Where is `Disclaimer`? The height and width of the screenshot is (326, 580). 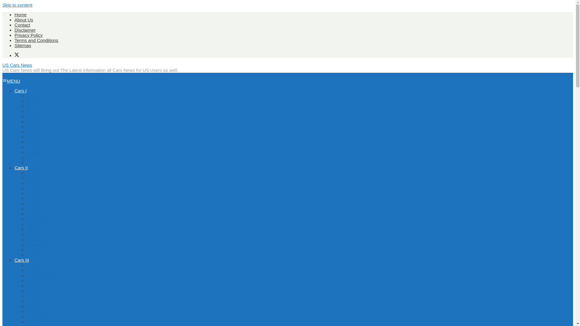
Disclaimer is located at coordinates (25, 30).